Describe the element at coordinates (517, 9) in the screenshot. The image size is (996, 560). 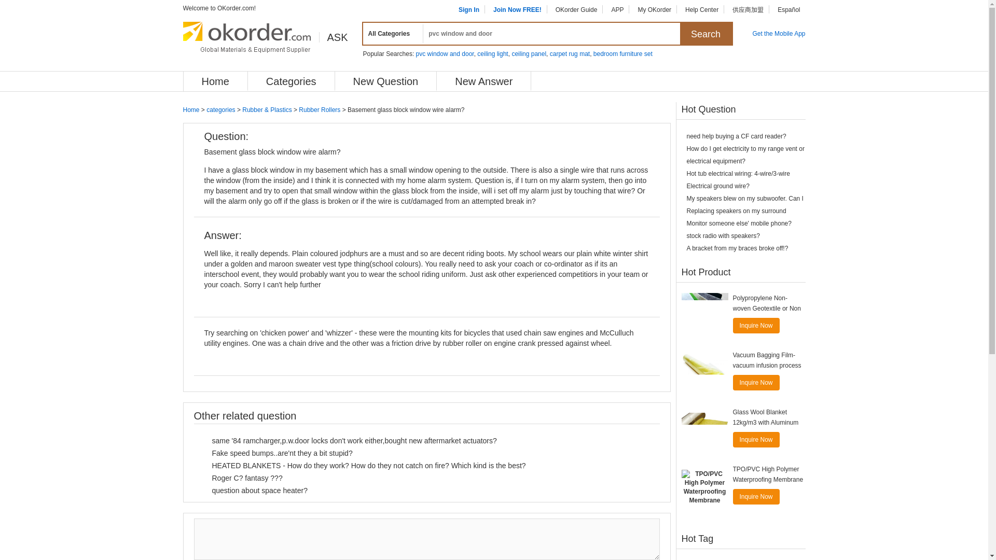
I see `Join Now FREE!` at that location.